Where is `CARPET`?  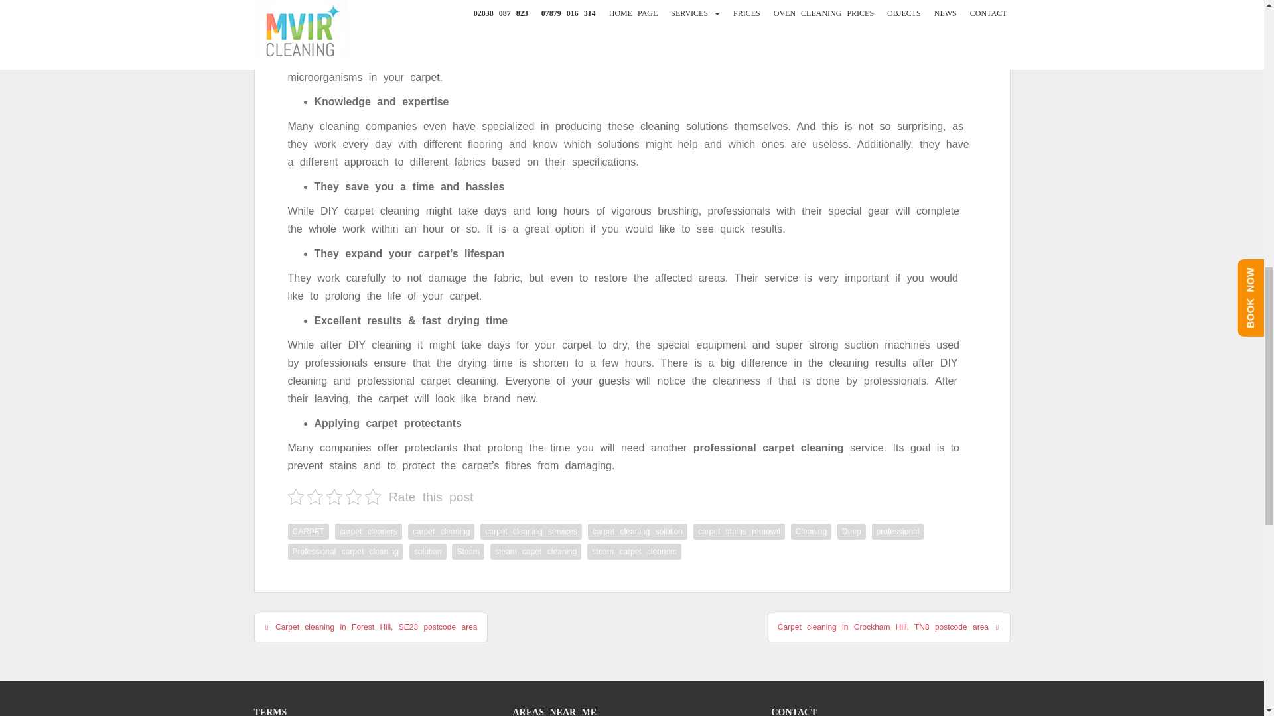
CARPET is located at coordinates (309, 532).